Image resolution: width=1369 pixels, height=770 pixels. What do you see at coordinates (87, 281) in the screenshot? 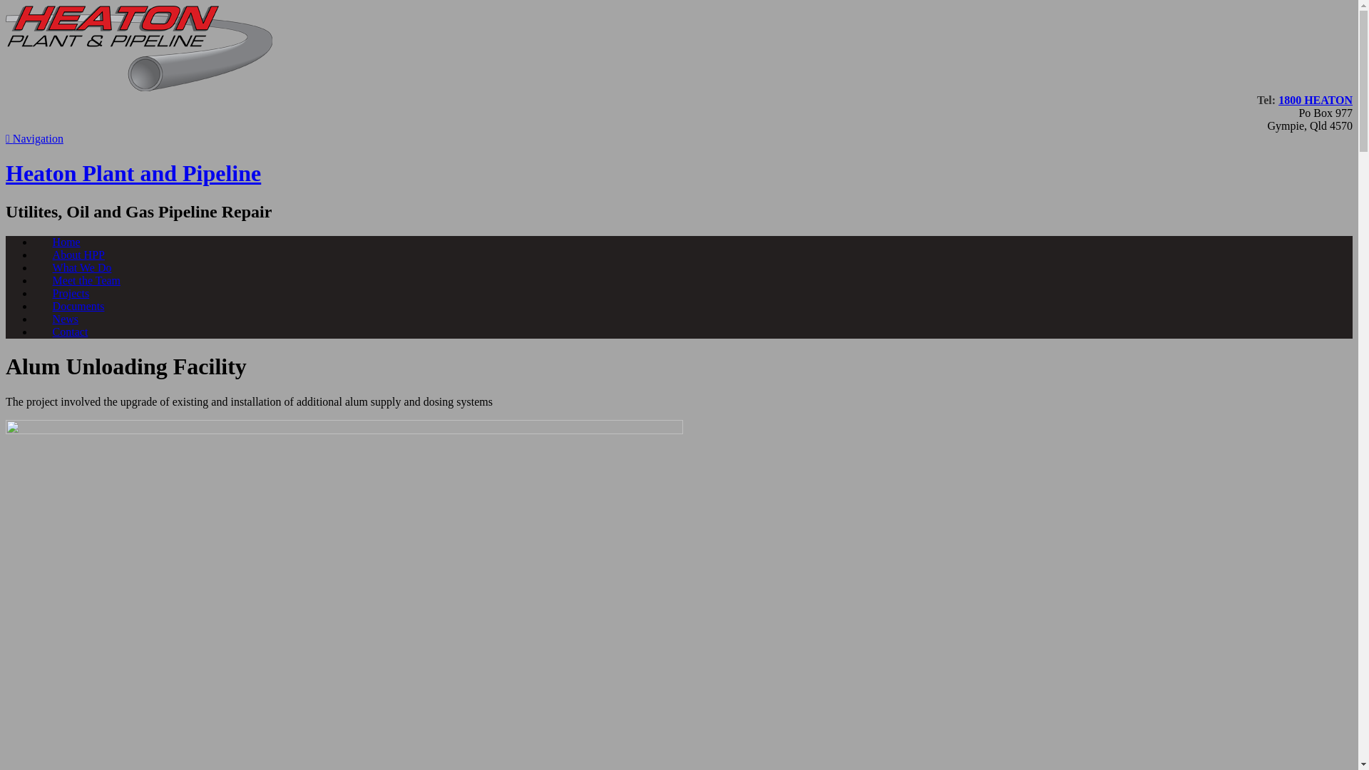
I see `Meet the Team` at bounding box center [87, 281].